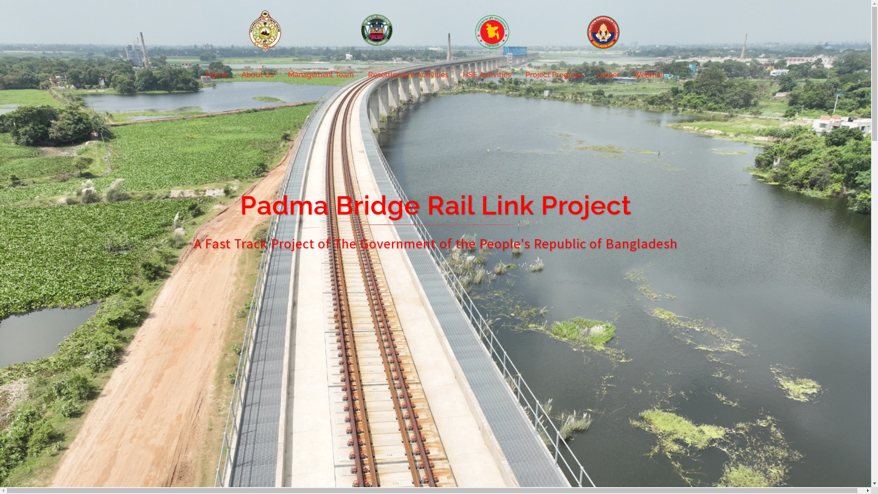 Image resolution: width=878 pixels, height=494 pixels. I want to click on Project Progress, so click(554, 75).